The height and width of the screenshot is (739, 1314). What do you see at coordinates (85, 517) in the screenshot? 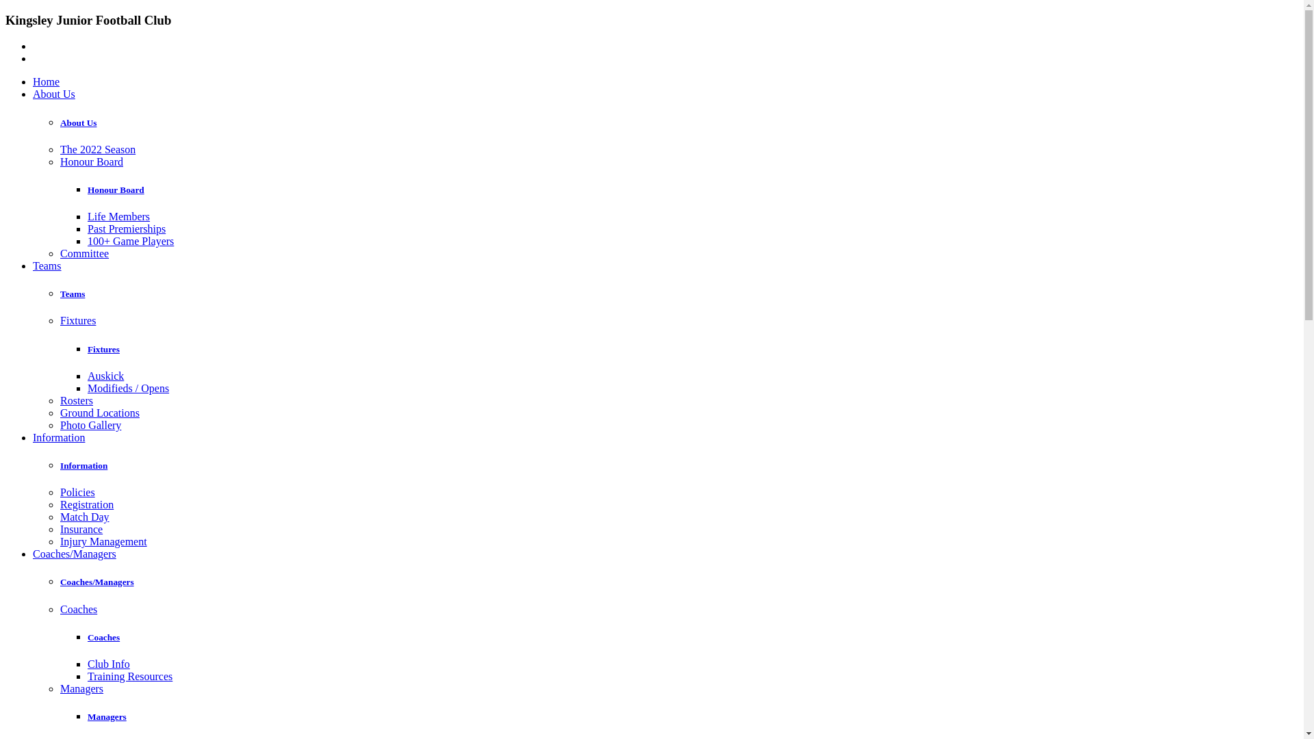
I see `Match Day` at bounding box center [85, 517].